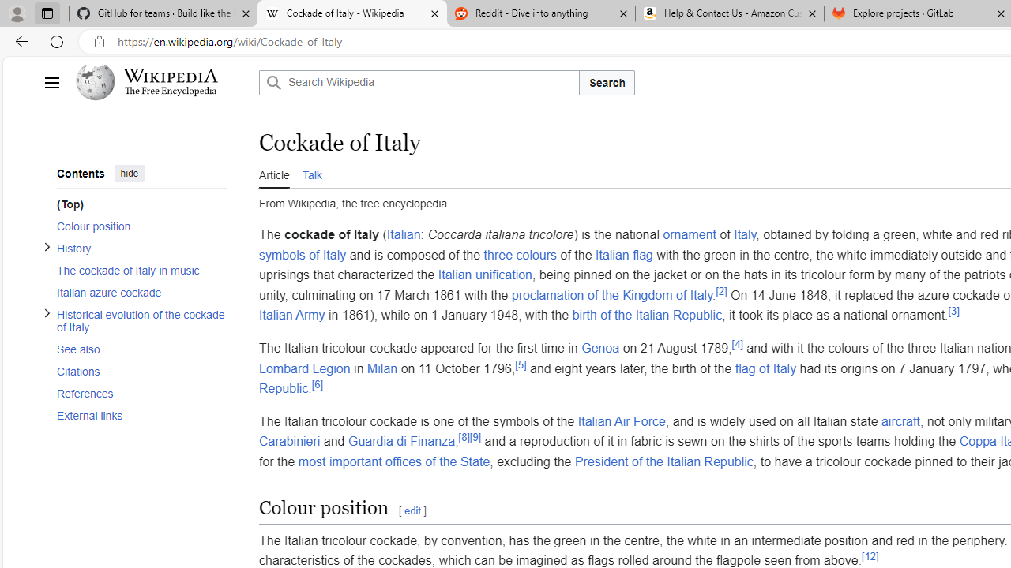  Describe the element at coordinates (142, 349) in the screenshot. I see `See also` at that location.